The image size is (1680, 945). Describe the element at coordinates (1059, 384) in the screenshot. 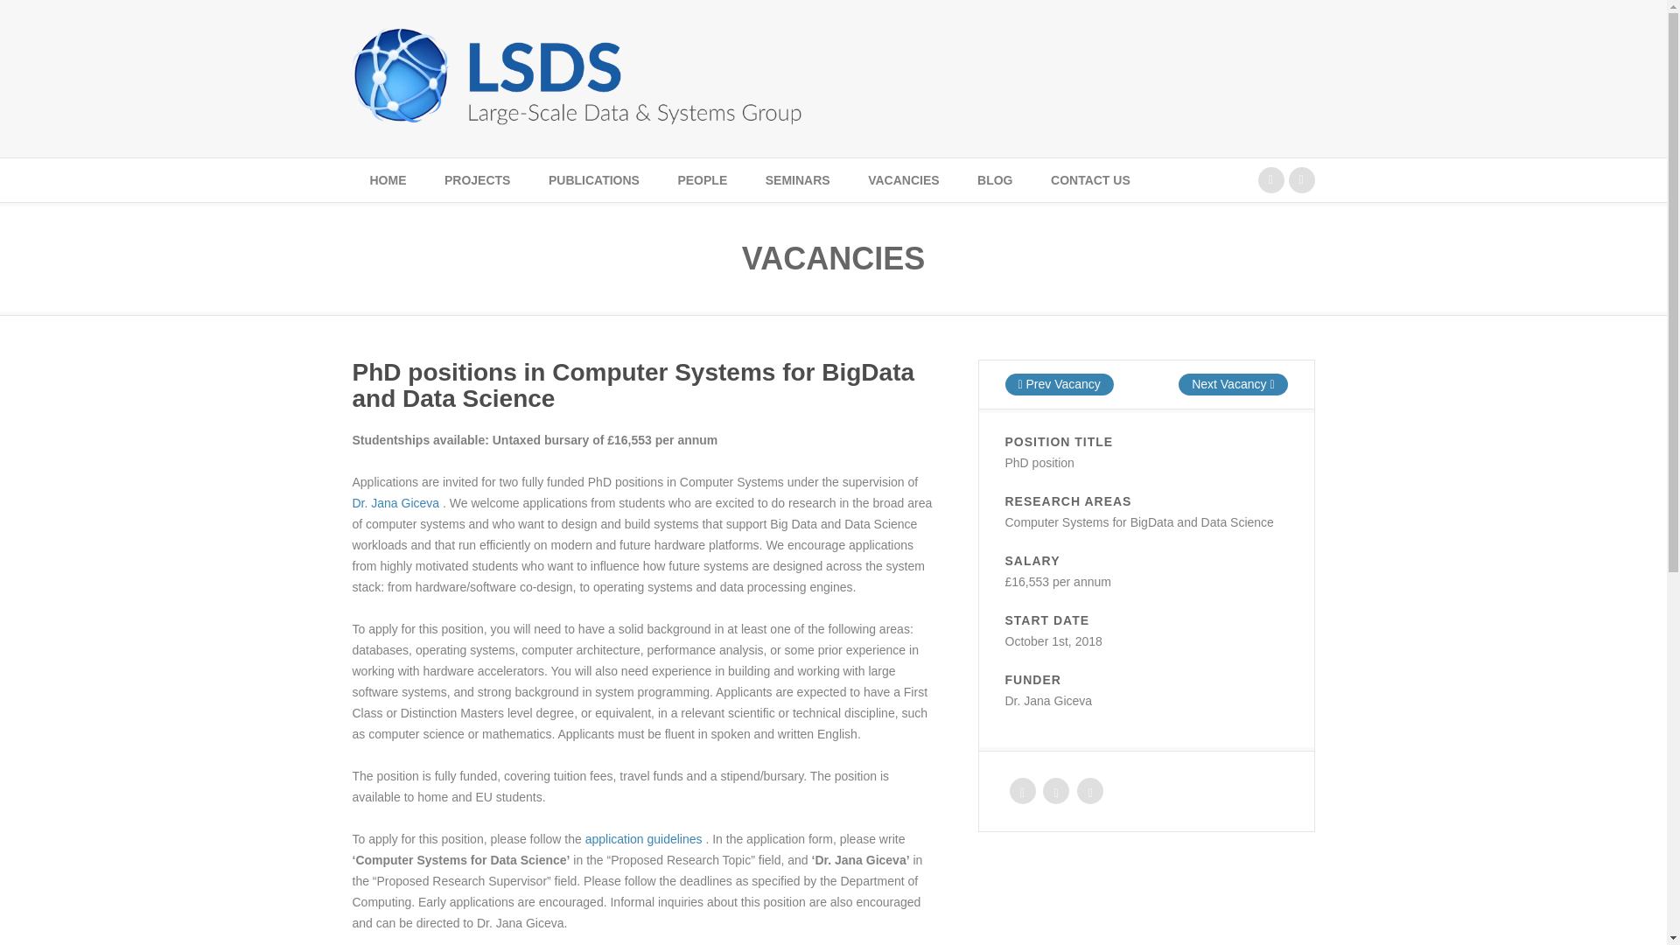

I see `Prev Vacancy` at that location.